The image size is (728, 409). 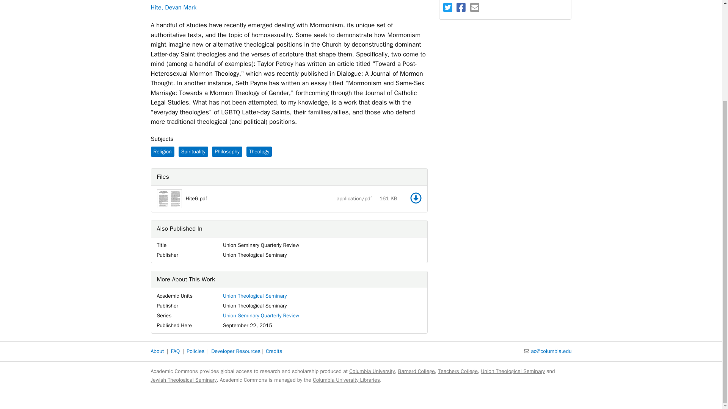 What do you see at coordinates (261, 316) in the screenshot?
I see `Union Seminary Quarterly Review` at bounding box center [261, 316].